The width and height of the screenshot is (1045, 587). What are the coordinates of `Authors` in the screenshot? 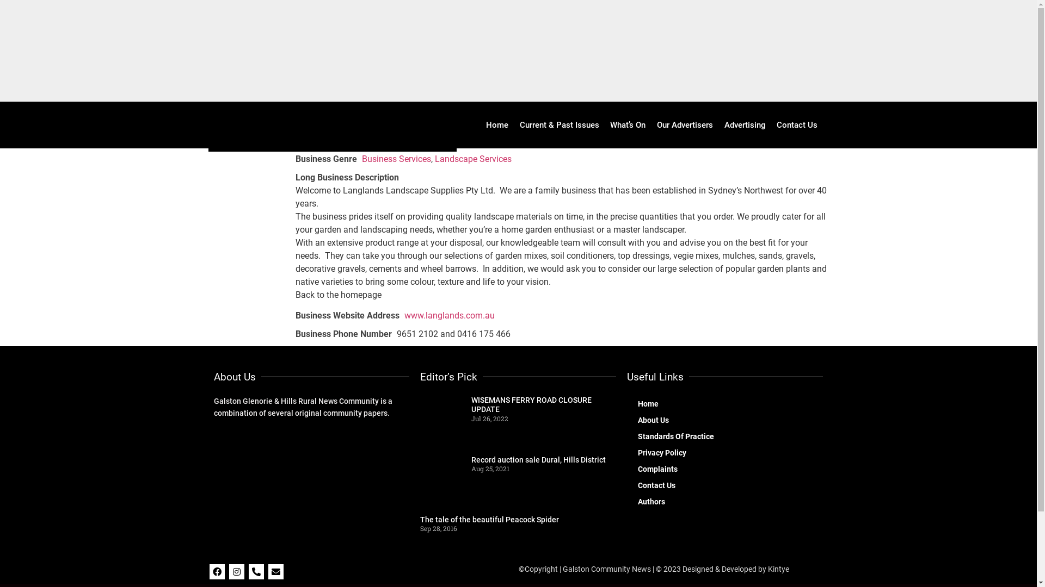 It's located at (725, 502).